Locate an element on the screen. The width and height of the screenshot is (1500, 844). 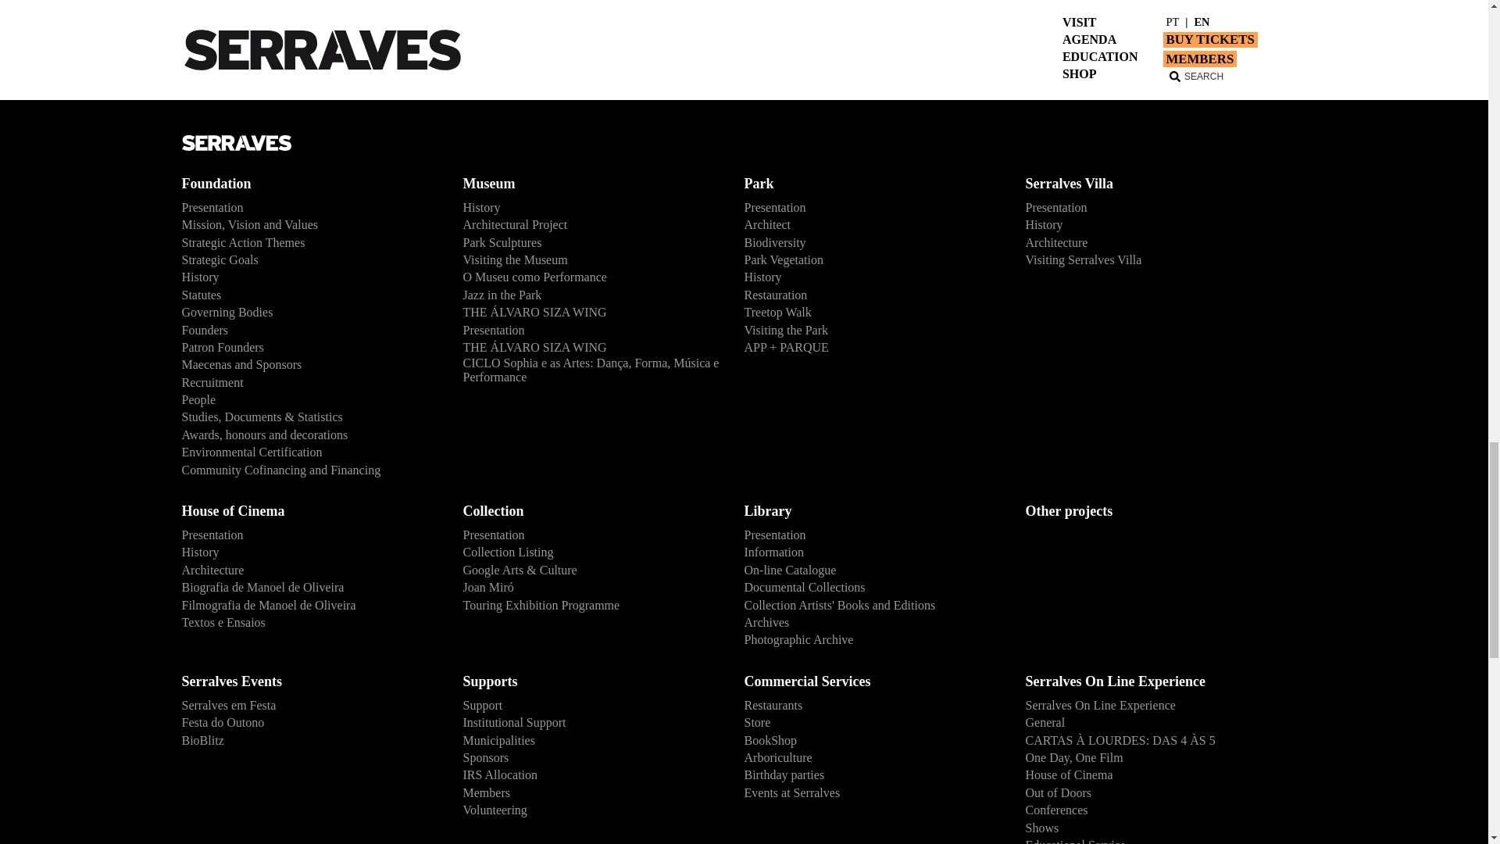
Presentation is located at coordinates (309, 206).